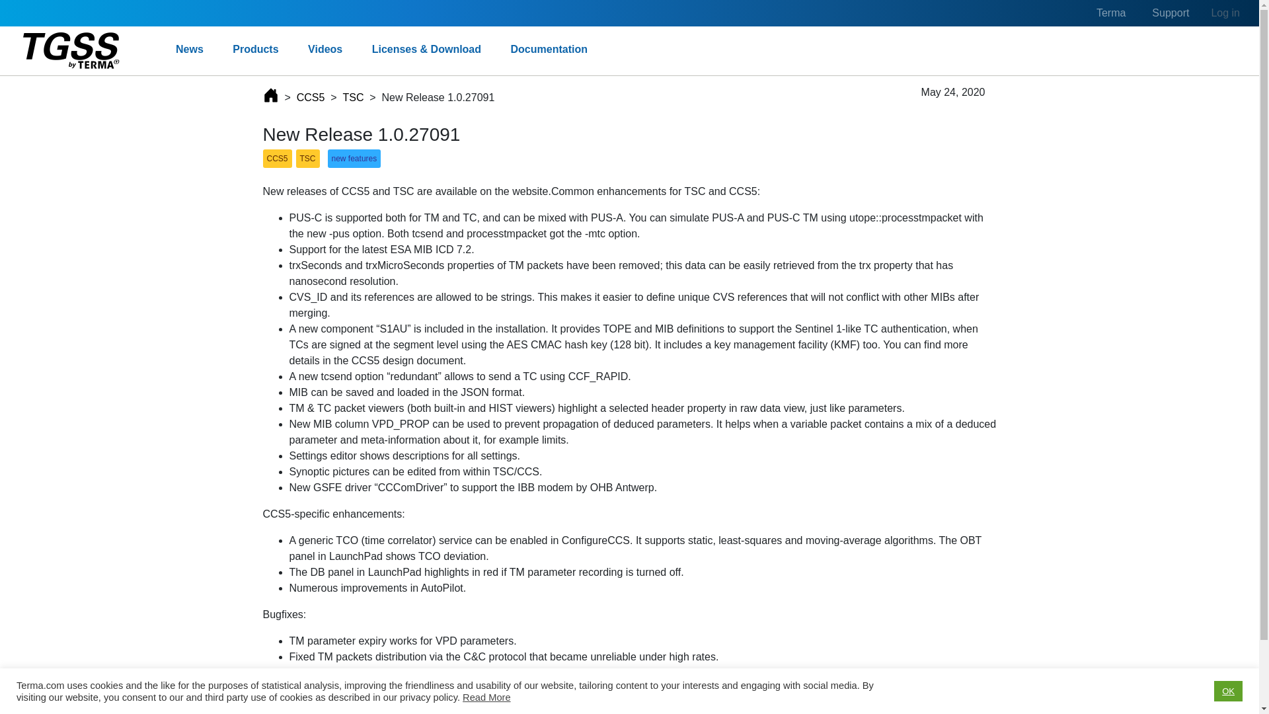 This screenshot has width=1269, height=714. What do you see at coordinates (728, 695) in the screenshot?
I see `Contact us` at bounding box center [728, 695].